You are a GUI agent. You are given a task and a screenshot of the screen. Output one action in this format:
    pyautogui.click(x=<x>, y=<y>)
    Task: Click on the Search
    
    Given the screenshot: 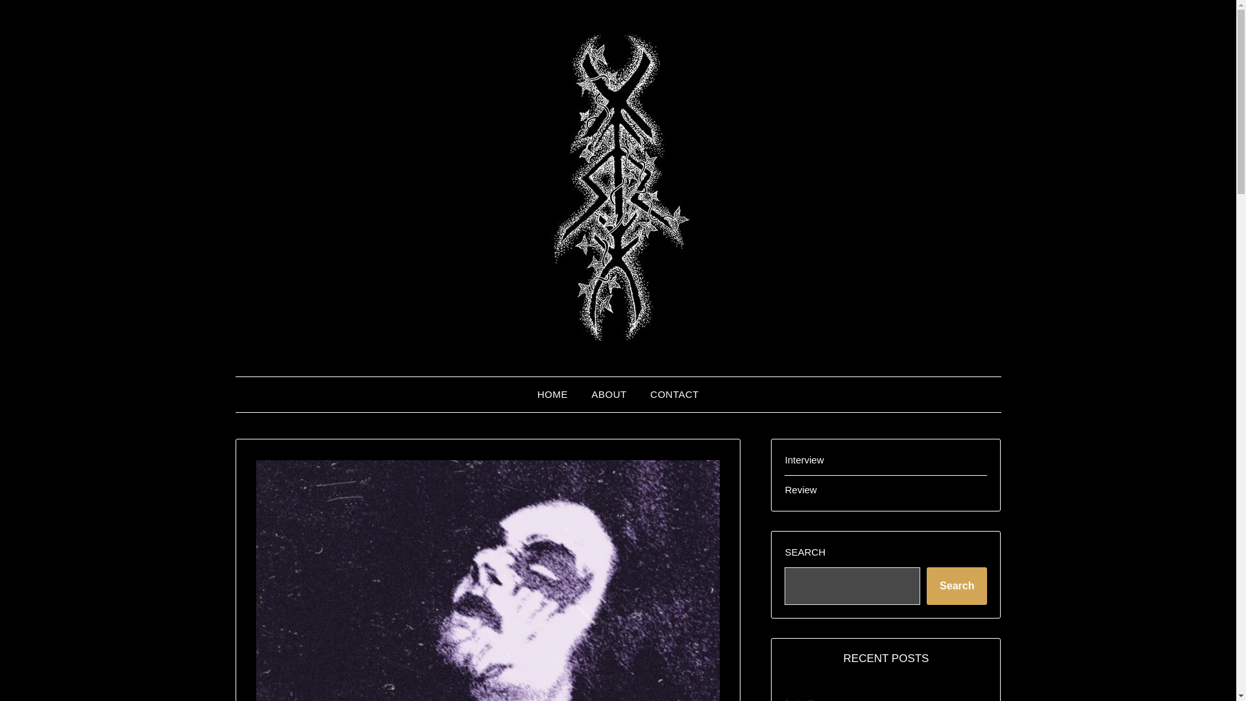 What is the action you would take?
    pyautogui.click(x=957, y=585)
    